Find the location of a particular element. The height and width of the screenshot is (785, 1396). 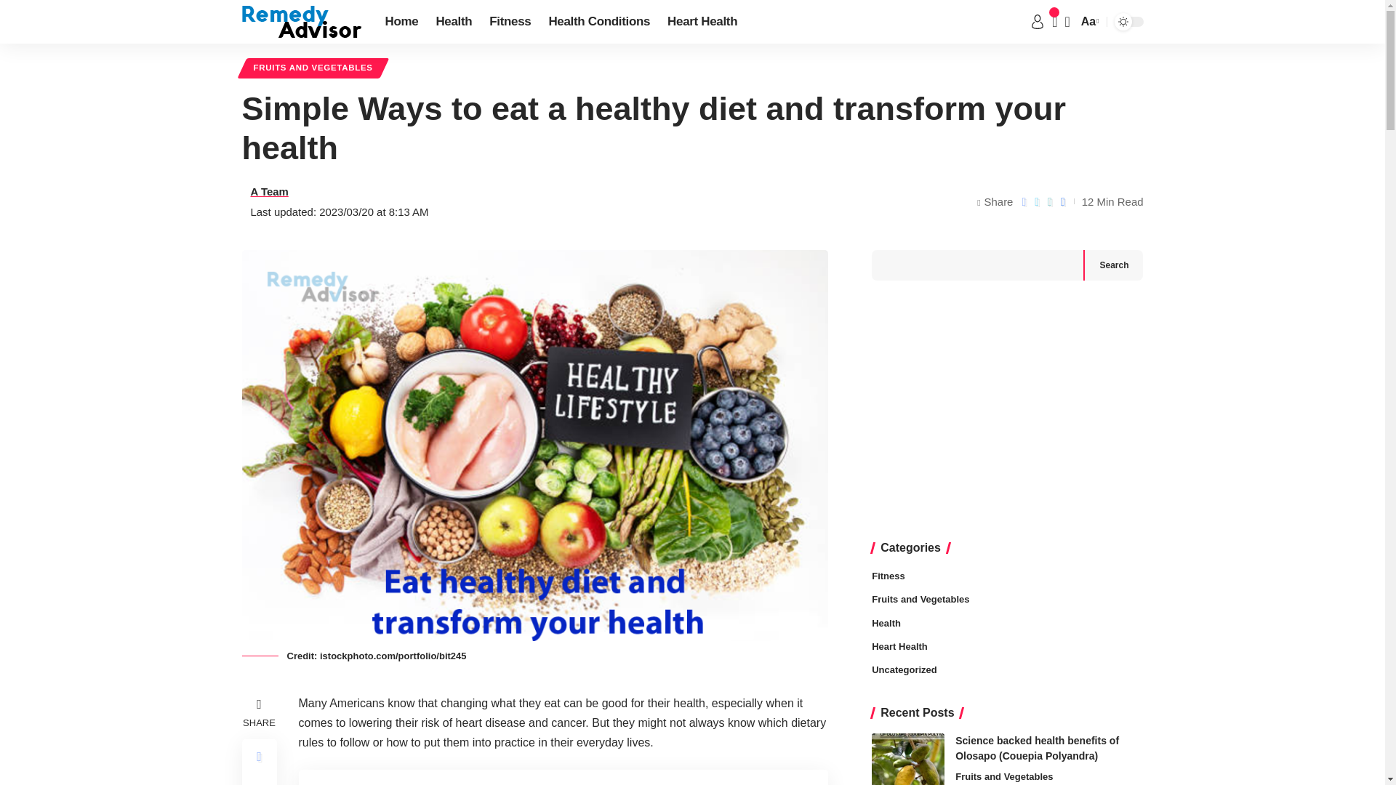

Home is located at coordinates (401, 22).